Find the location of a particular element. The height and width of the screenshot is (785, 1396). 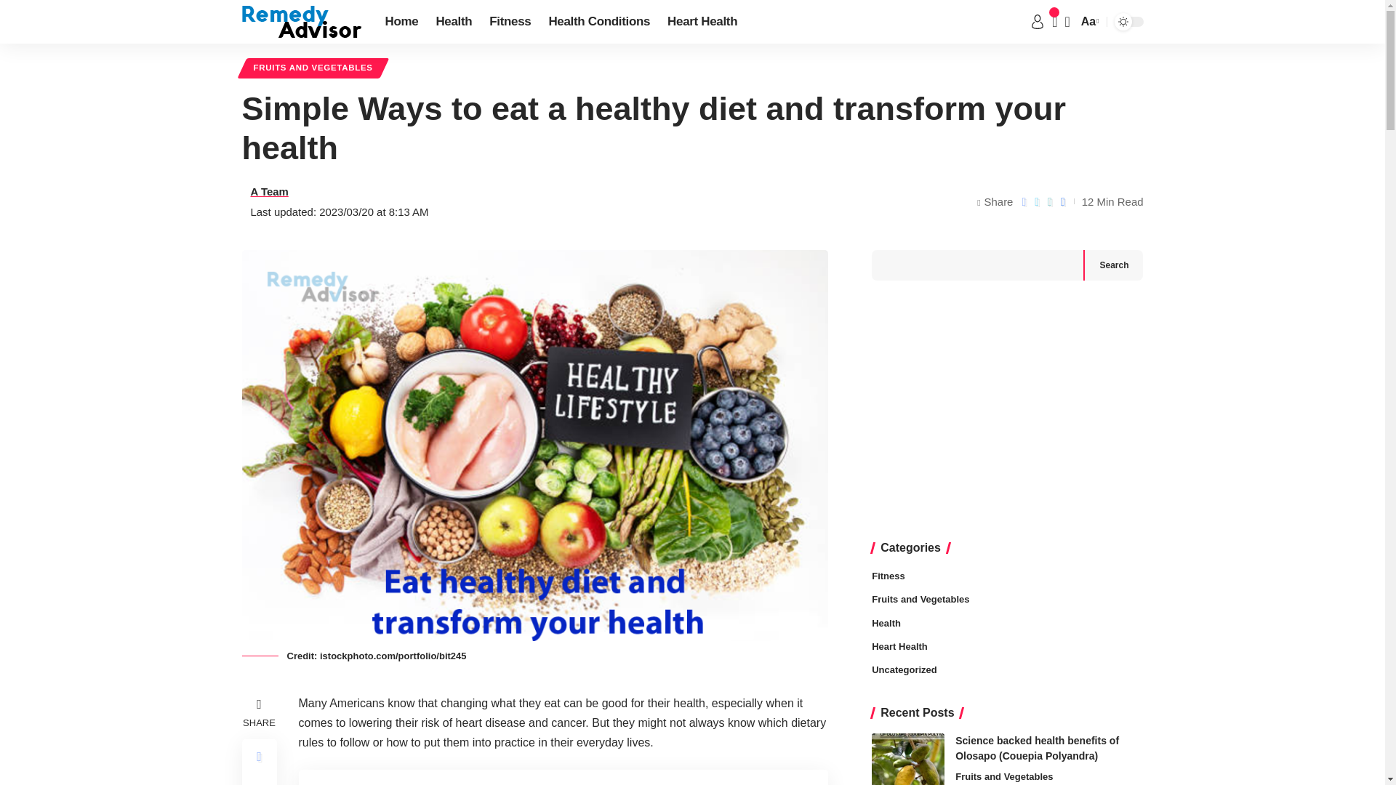

Home is located at coordinates (401, 22).